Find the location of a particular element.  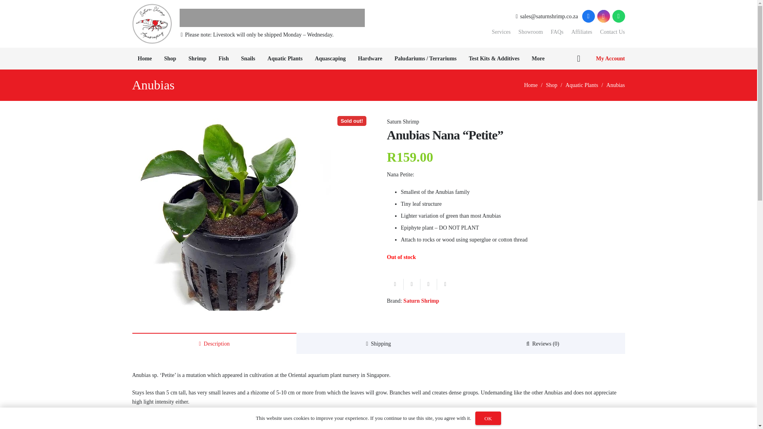

Instagram is located at coordinates (603, 16).